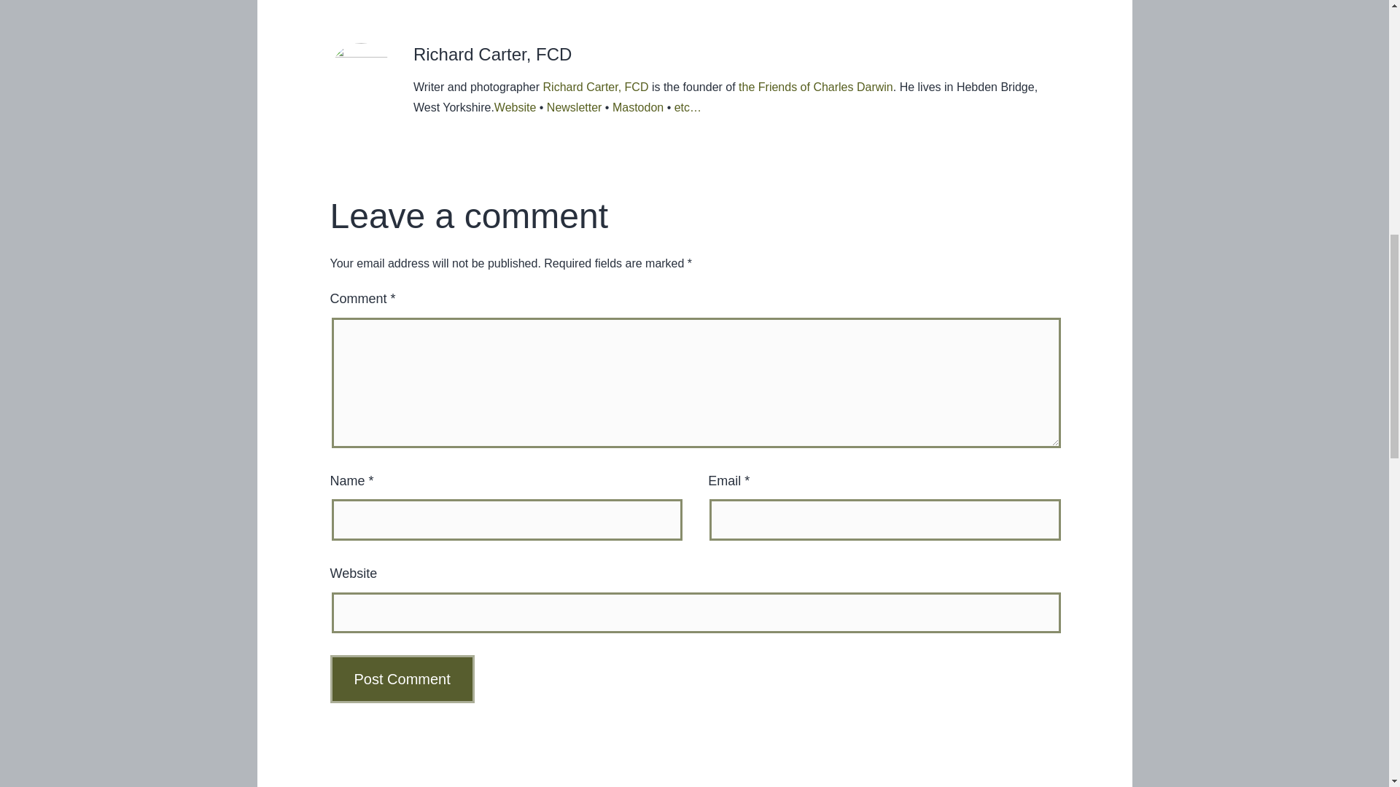  I want to click on Newsletter, so click(401, 679).